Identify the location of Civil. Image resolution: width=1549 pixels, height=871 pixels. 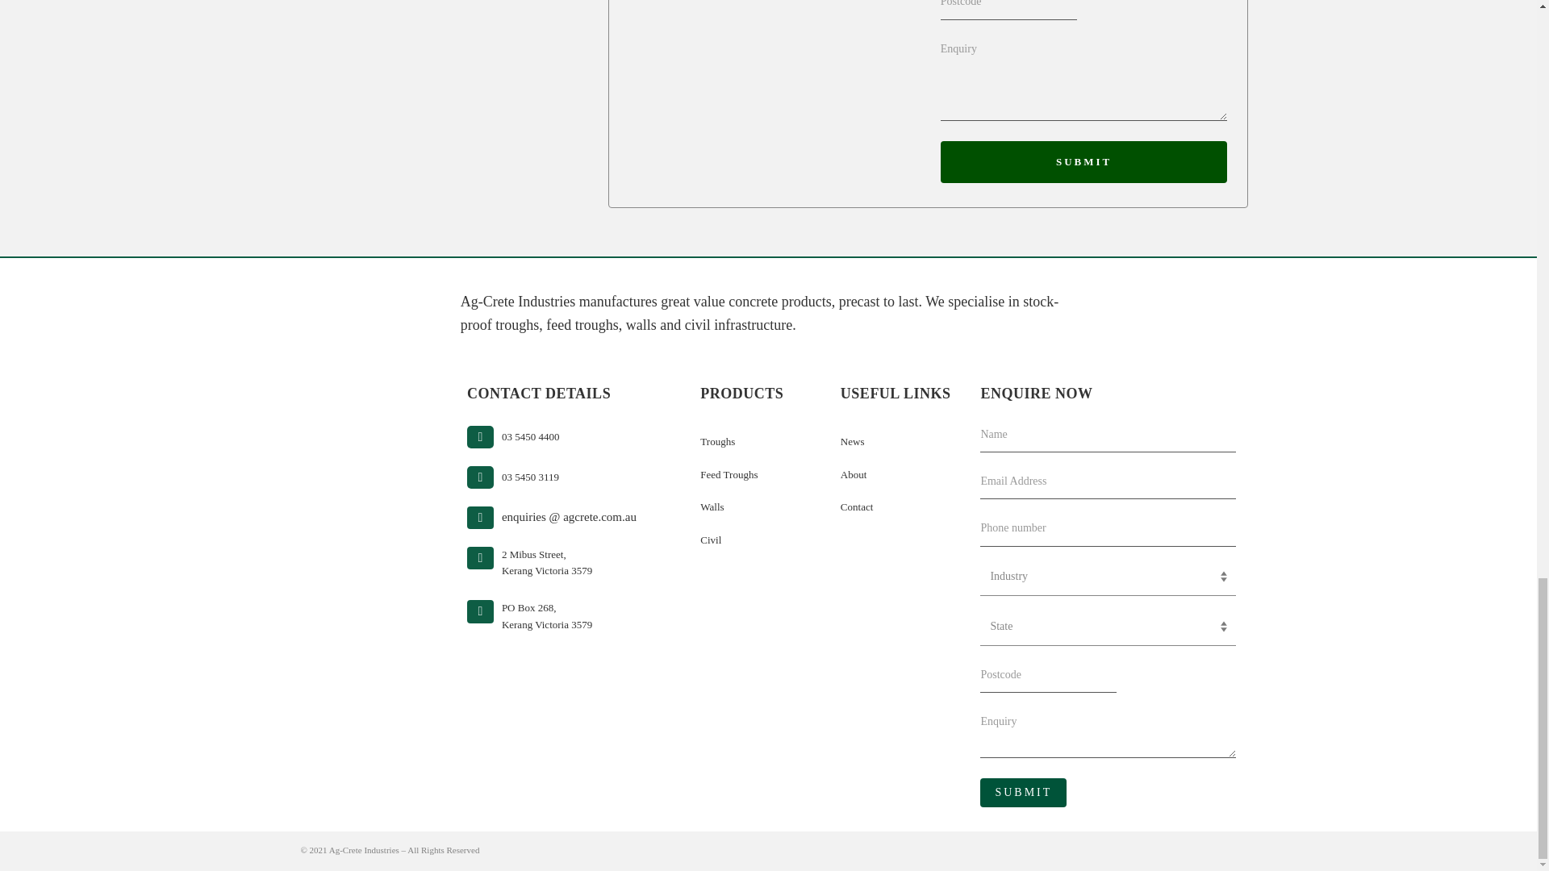
(716, 442).